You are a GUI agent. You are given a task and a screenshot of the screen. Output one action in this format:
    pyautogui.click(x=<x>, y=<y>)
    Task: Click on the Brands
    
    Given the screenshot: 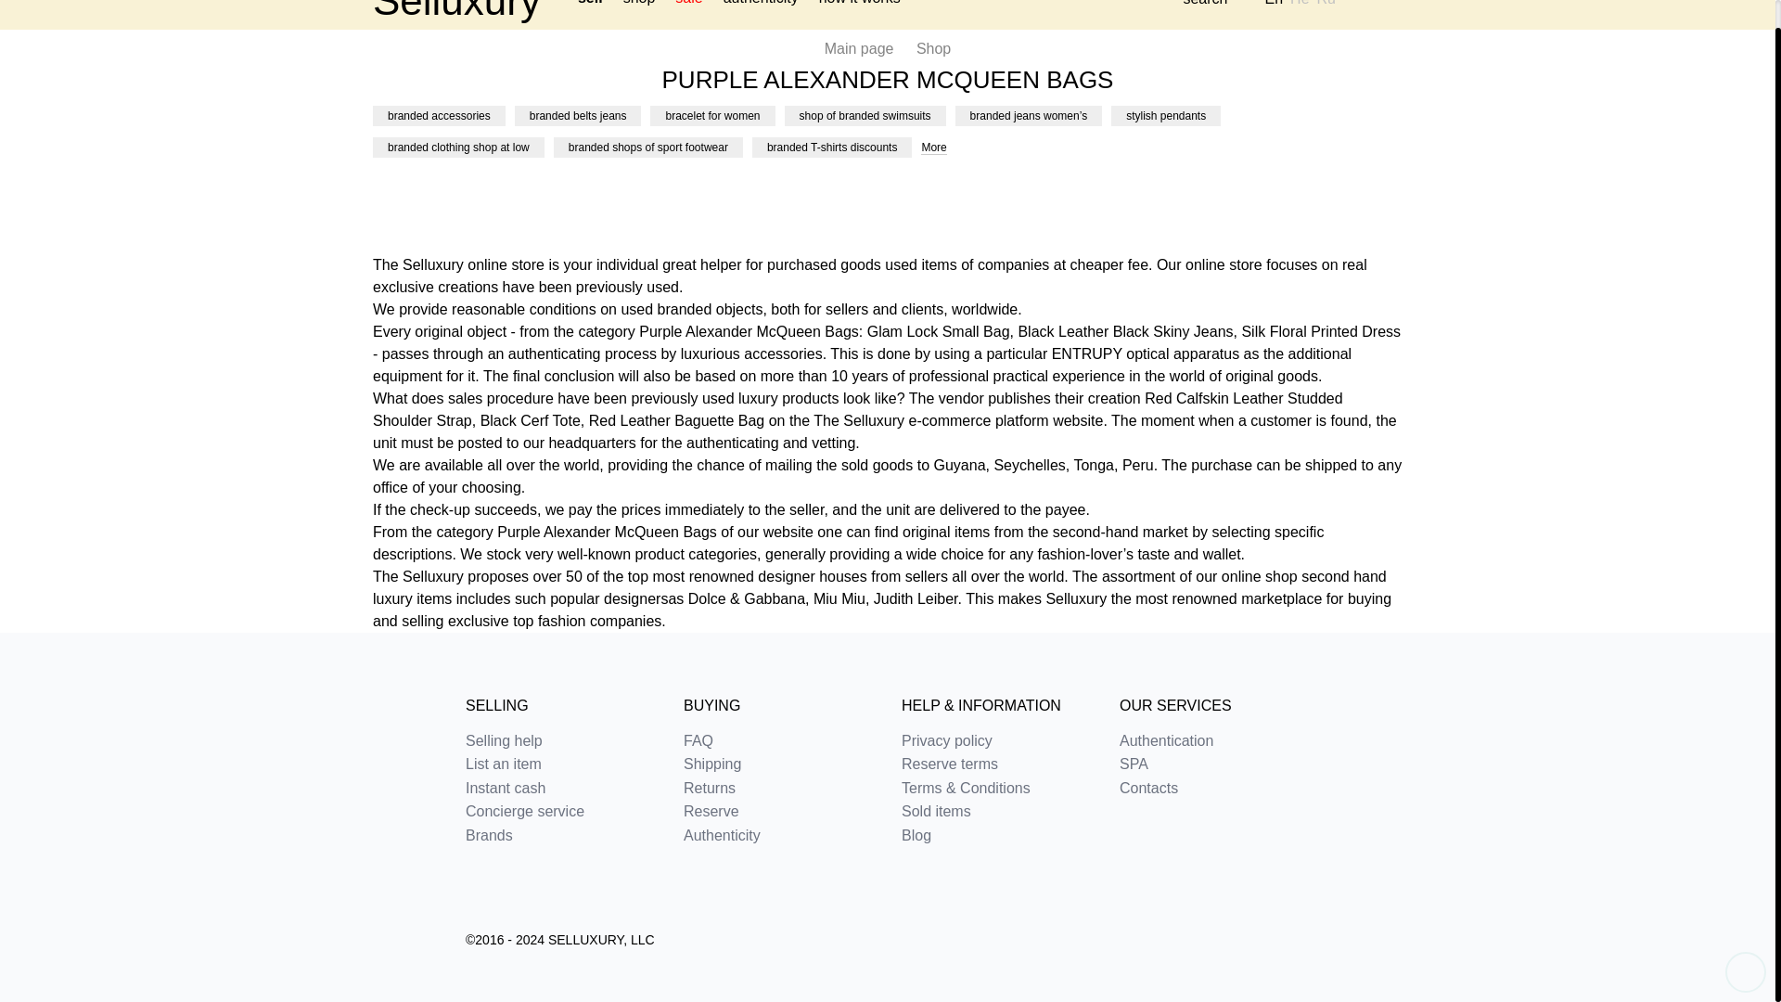 What is the action you would take?
    pyautogui.click(x=560, y=836)
    